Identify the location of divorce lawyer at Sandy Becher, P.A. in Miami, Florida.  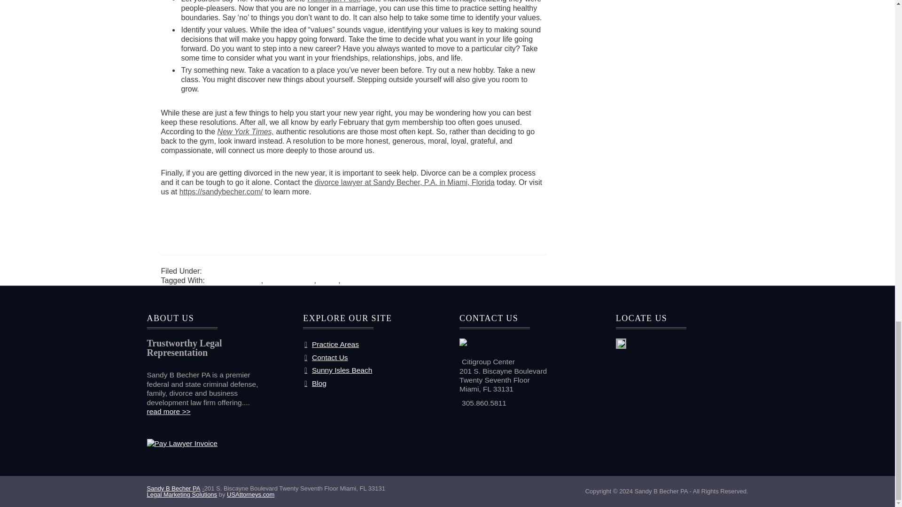
(404, 182).